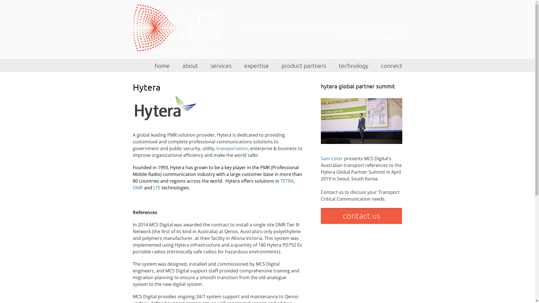 This screenshot has width=539, height=303. What do you see at coordinates (162, 66) in the screenshot?
I see `home` at bounding box center [162, 66].